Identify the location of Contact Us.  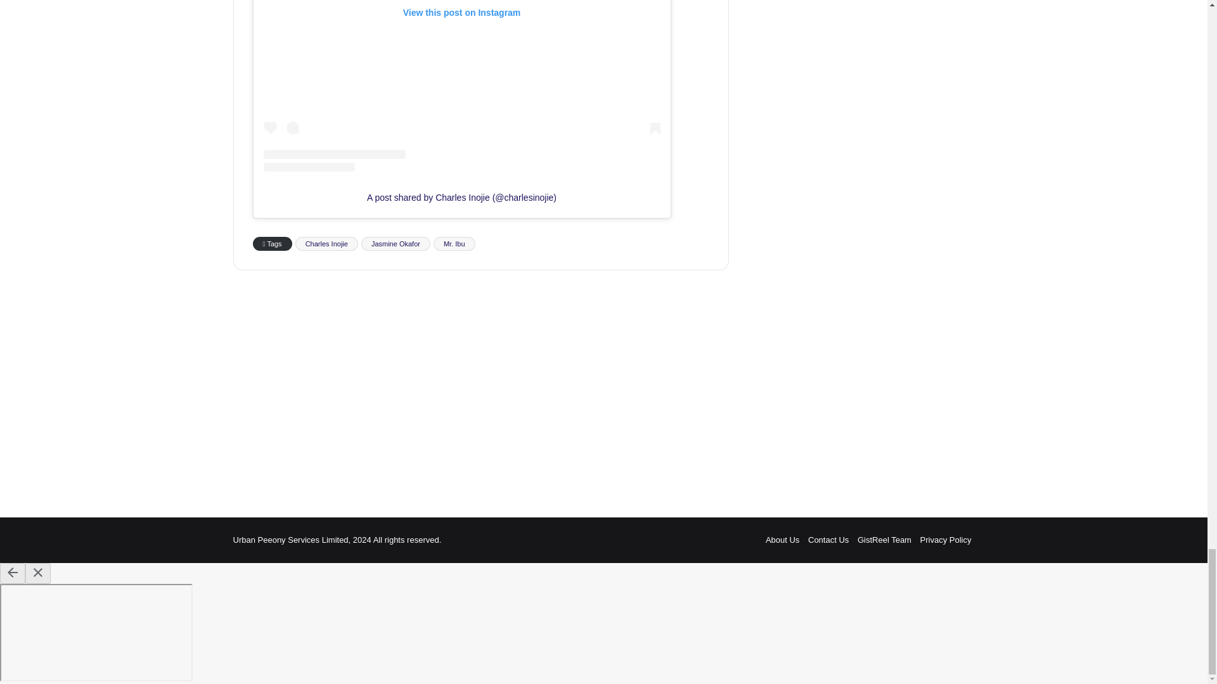
(828, 540).